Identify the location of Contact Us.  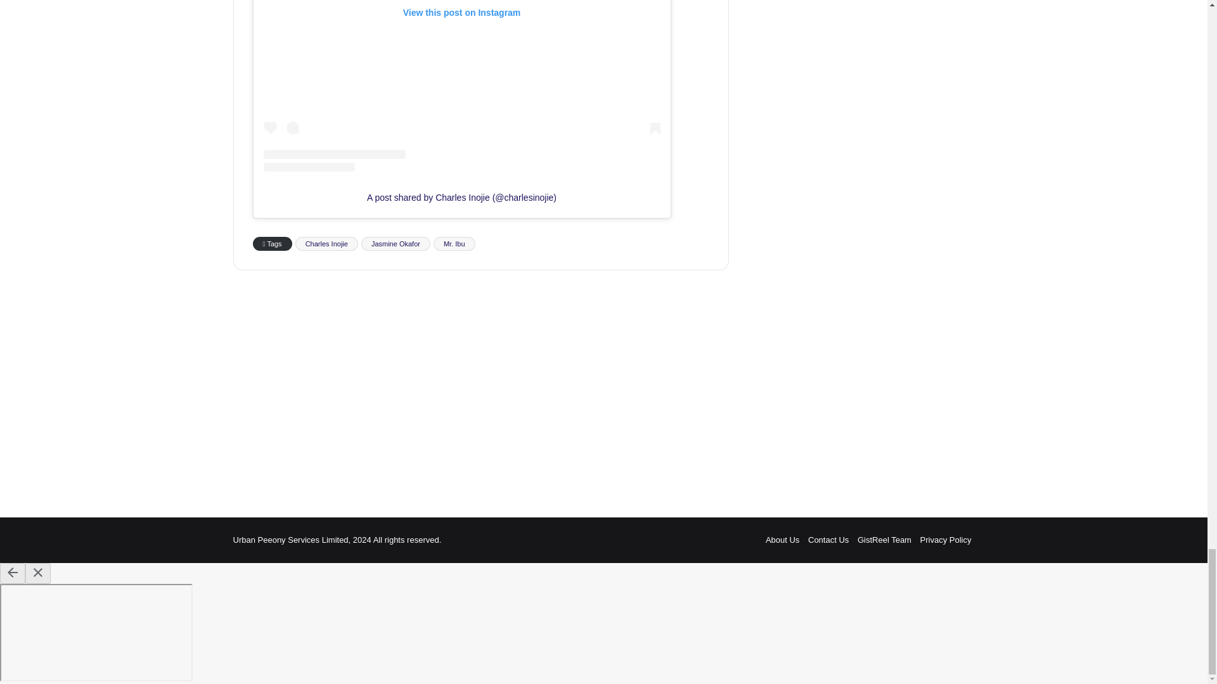
(828, 540).